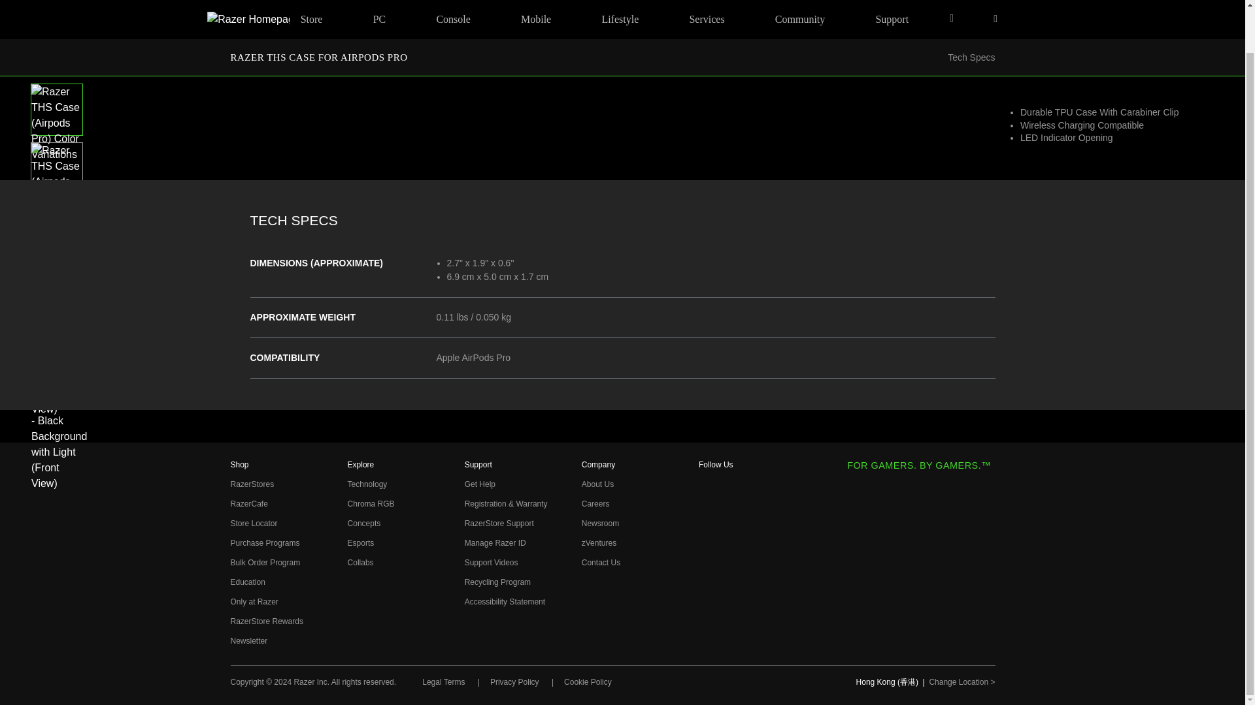 This screenshot has width=1255, height=705. I want to click on Education, so click(247, 582).